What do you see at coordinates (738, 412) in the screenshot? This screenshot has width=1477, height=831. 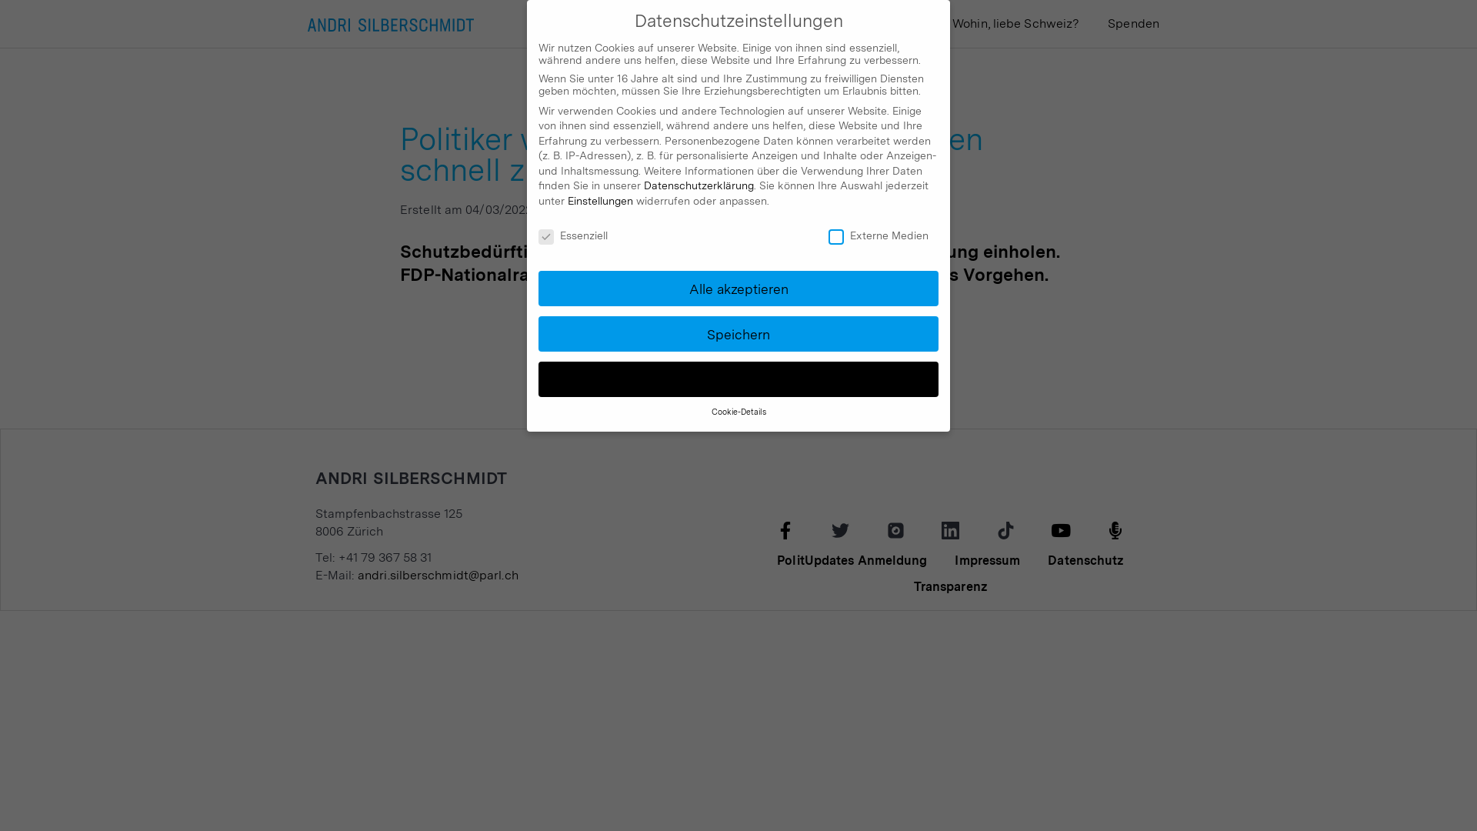 I see `Cookie-Details` at bounding box center [738, 412].